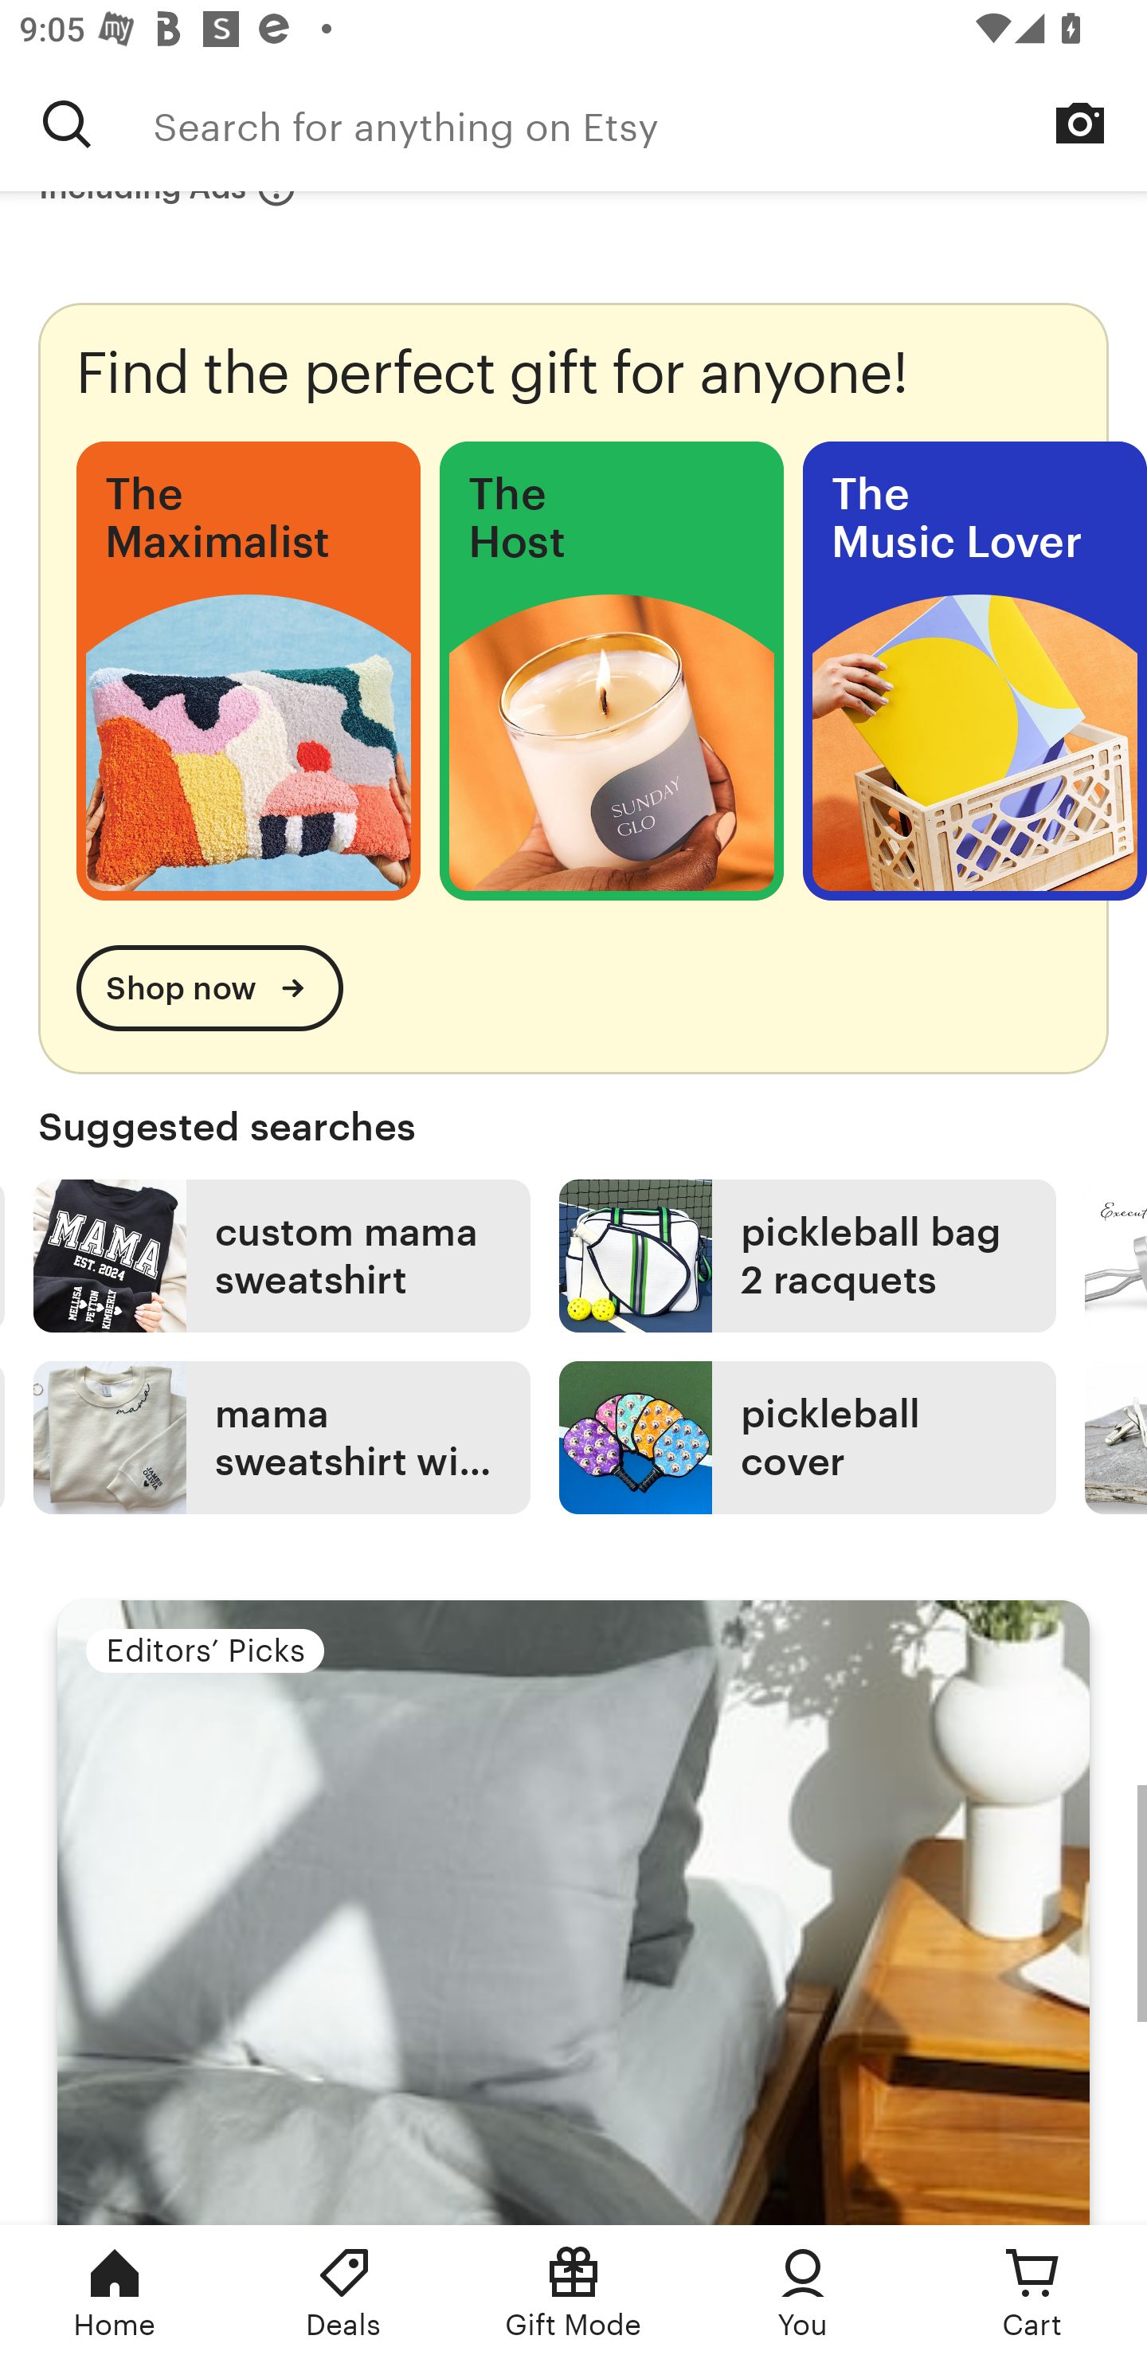 The width and height of the screenshot is (1147, 2359). What do you see at coordinates (209, 988) in the screenshot?
I see `Shop now` at bounding box center [209, 988].